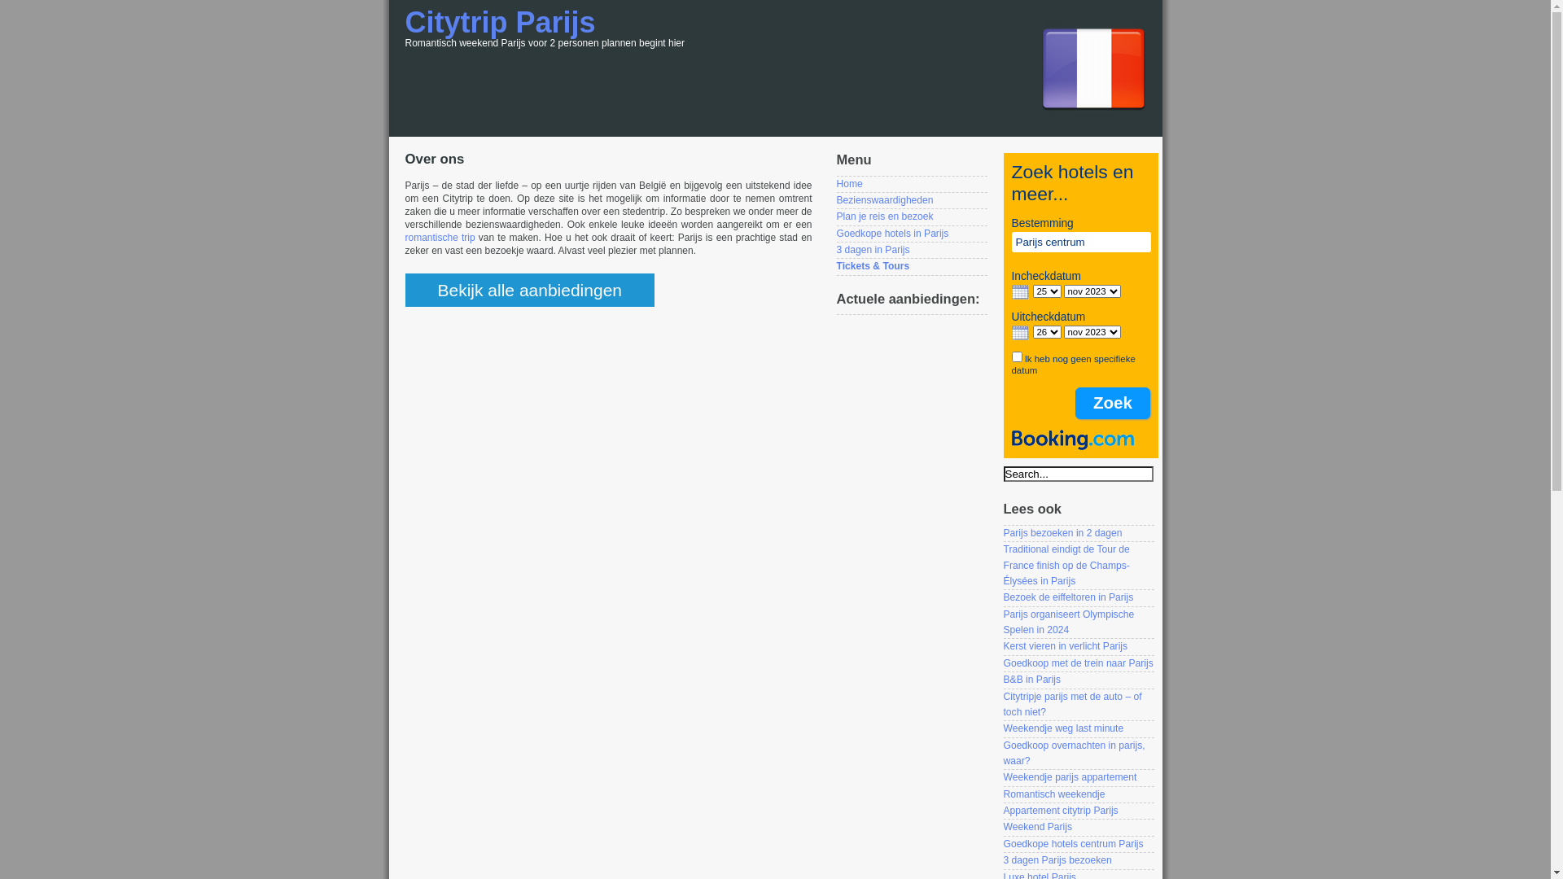  Describe the element at coordinates (1068, 622) in the screenshot. I see `Parijs organiseert Olympische Spelen in 2024` at that location.